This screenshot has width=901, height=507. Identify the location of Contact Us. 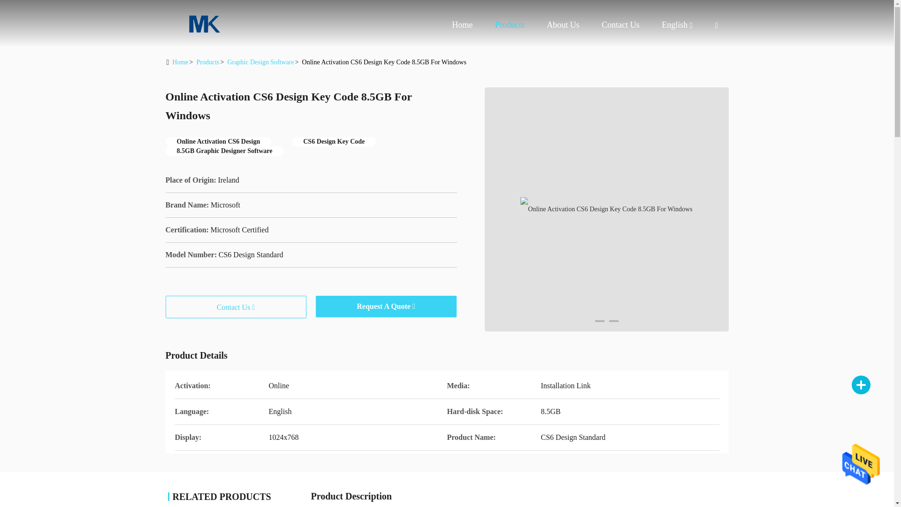
(620, 24).